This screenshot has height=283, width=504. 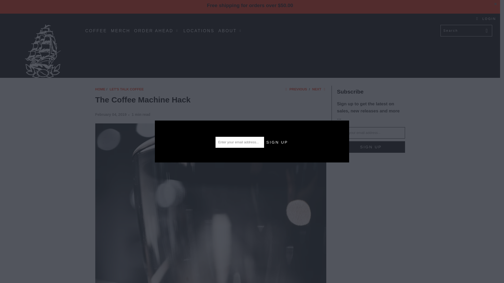 I want to click on LOGIN, so click(x=486, y=19).